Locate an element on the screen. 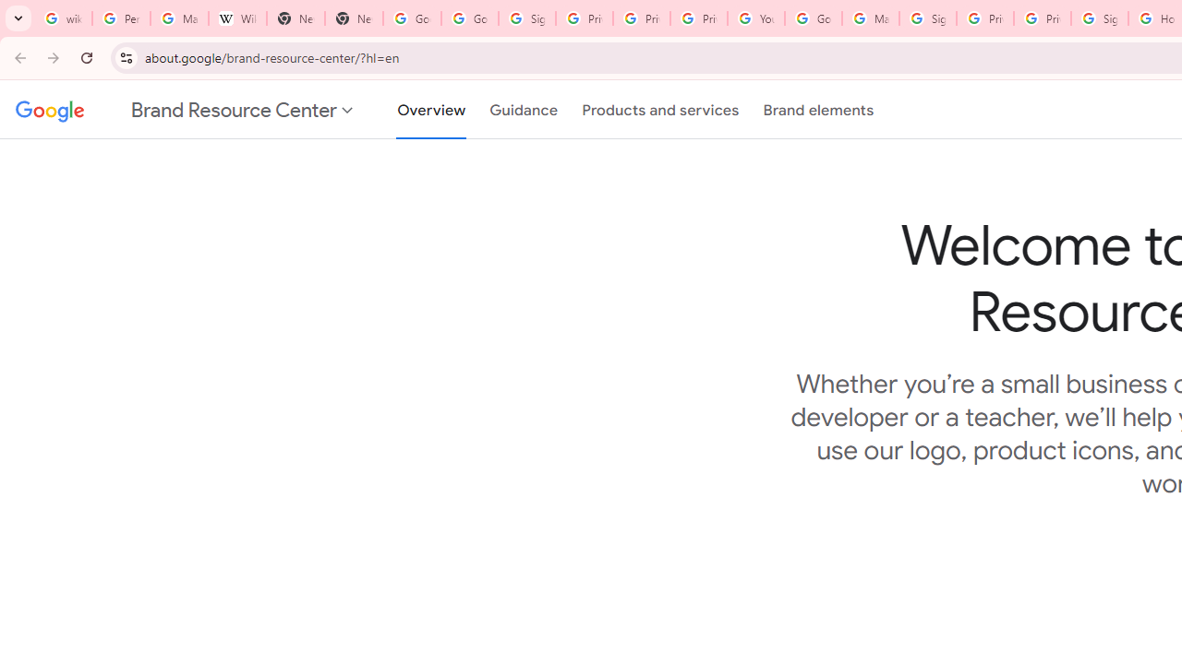 This screenshot has height=664, width=1182. Google Drive: Sign-in is located at coordinates (469, 18).